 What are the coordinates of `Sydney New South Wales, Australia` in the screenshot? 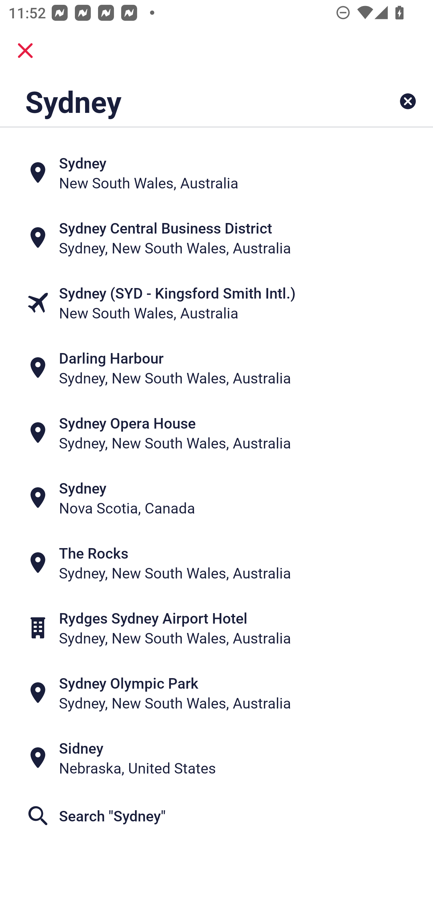 It's located at (216, 172).